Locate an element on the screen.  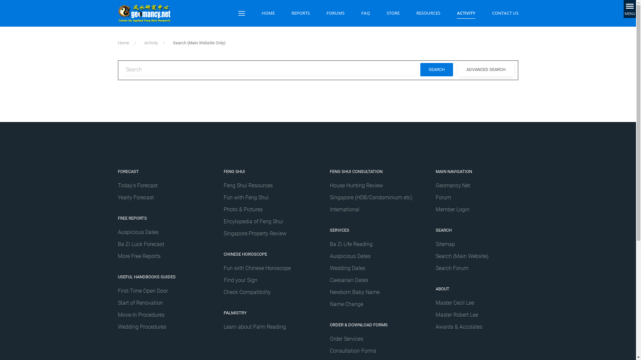
Learn about Palm Reading is located at coordinates (255, 327).